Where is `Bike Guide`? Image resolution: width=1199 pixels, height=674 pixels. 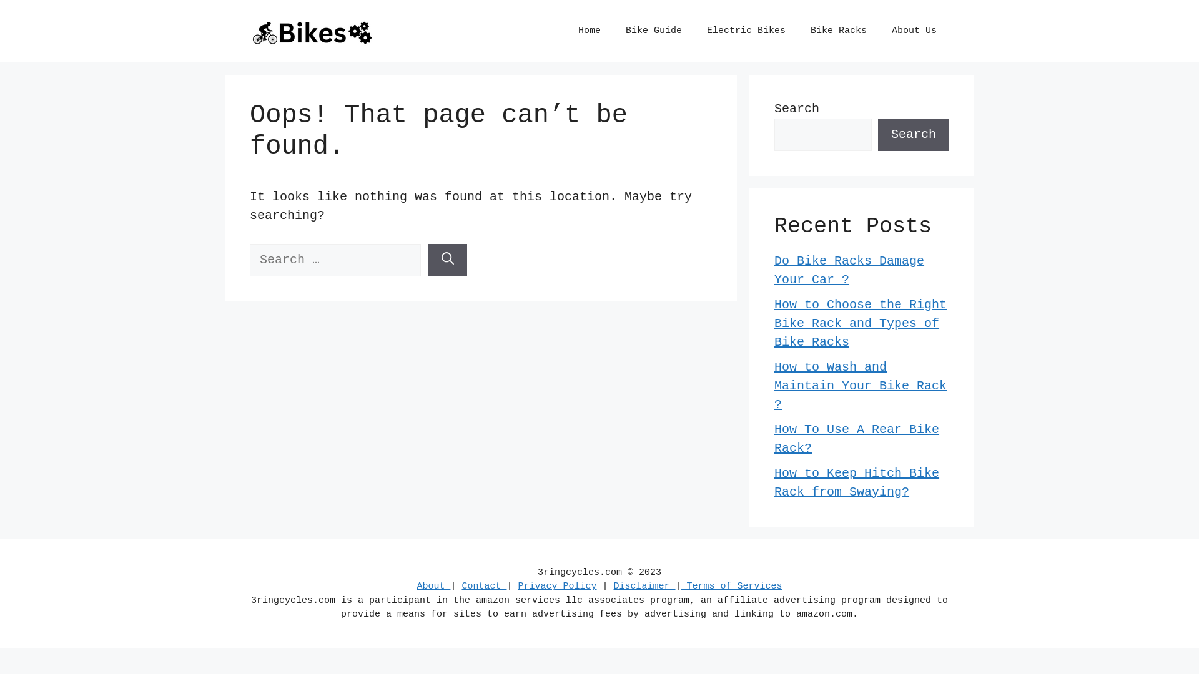 Bike Guide is located at coordinates (654, 31).